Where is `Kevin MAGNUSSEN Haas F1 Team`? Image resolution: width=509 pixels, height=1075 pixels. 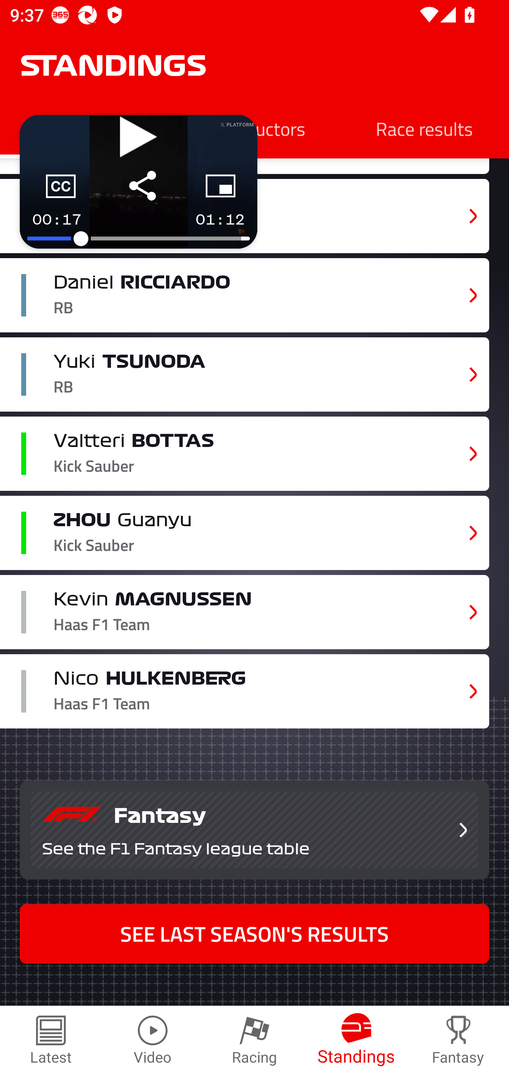 Kevin MAGNUSSEN Haas F1 Team is located at coordinates (245, 612).